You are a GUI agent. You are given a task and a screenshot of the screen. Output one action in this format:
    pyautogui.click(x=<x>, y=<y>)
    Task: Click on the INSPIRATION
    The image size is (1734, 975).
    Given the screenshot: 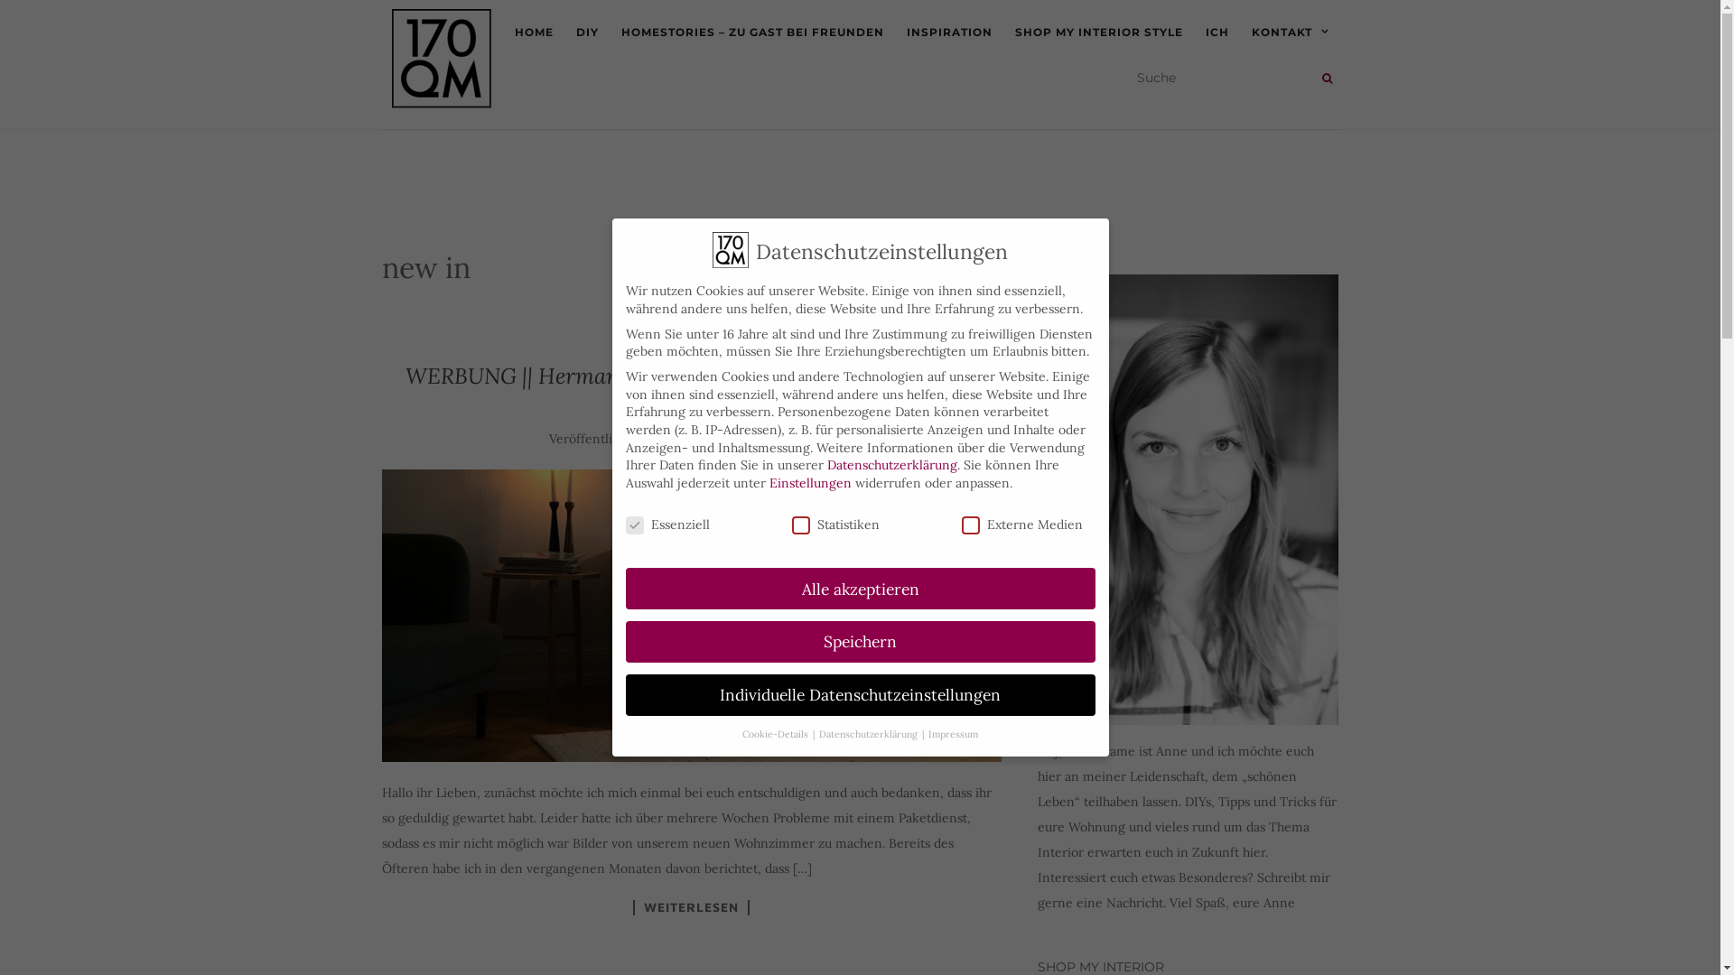 What is the action you would take?
    pyautogui.click(x=950, y=32)
    